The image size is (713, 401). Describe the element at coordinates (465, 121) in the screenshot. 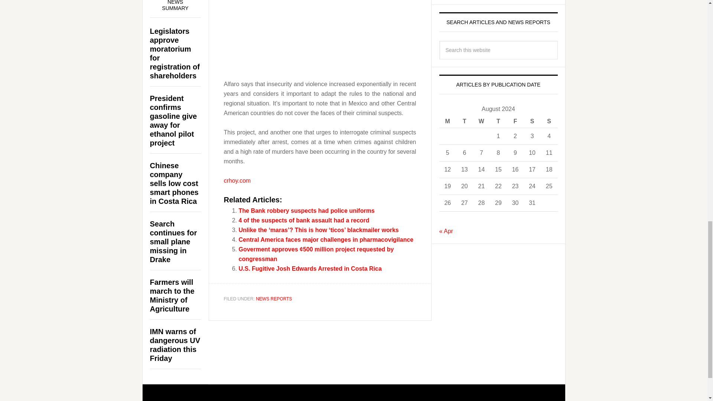

I see `Tuesday` at that location.